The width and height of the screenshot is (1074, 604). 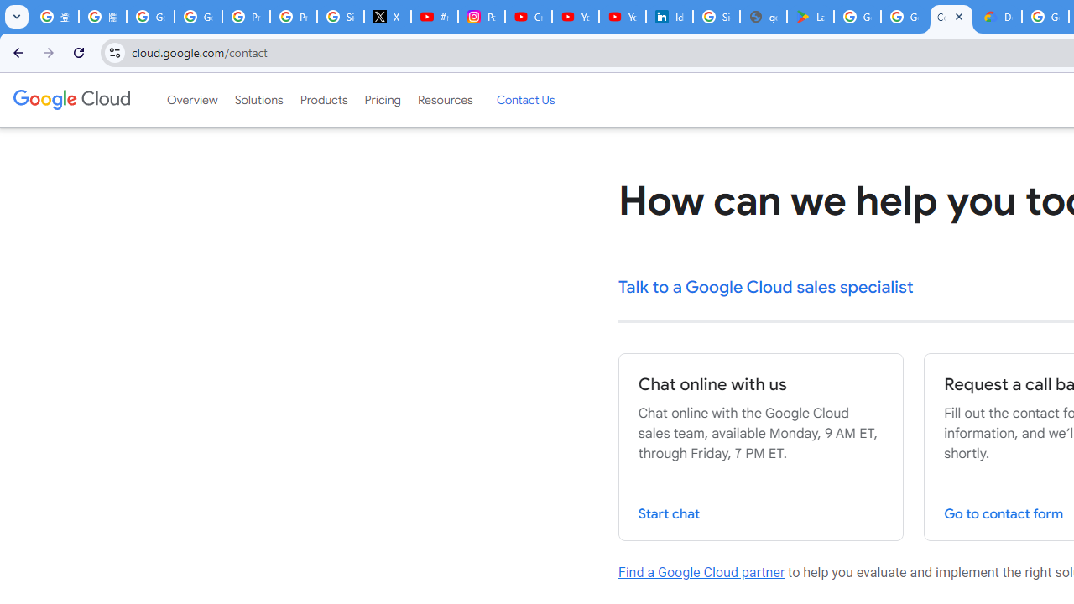 What do you see at coordinates (670, 17) in the screenshot?
I see `Identity verification via Persona | LinkedIn Help` at bounding box center [670, 17].